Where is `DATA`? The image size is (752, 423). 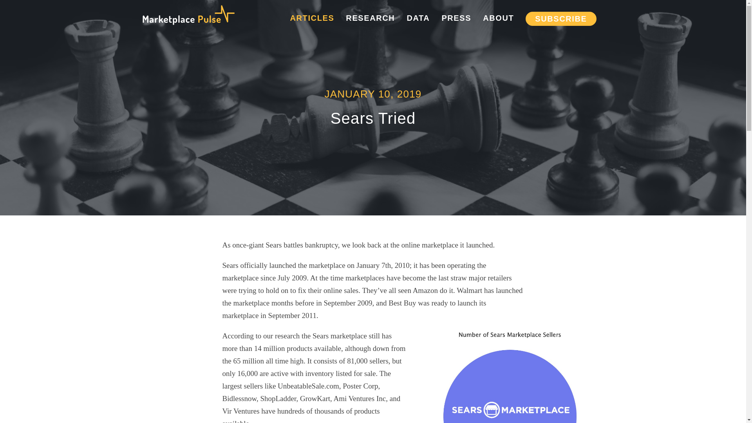 DATA is located at coordinates (418, 18).